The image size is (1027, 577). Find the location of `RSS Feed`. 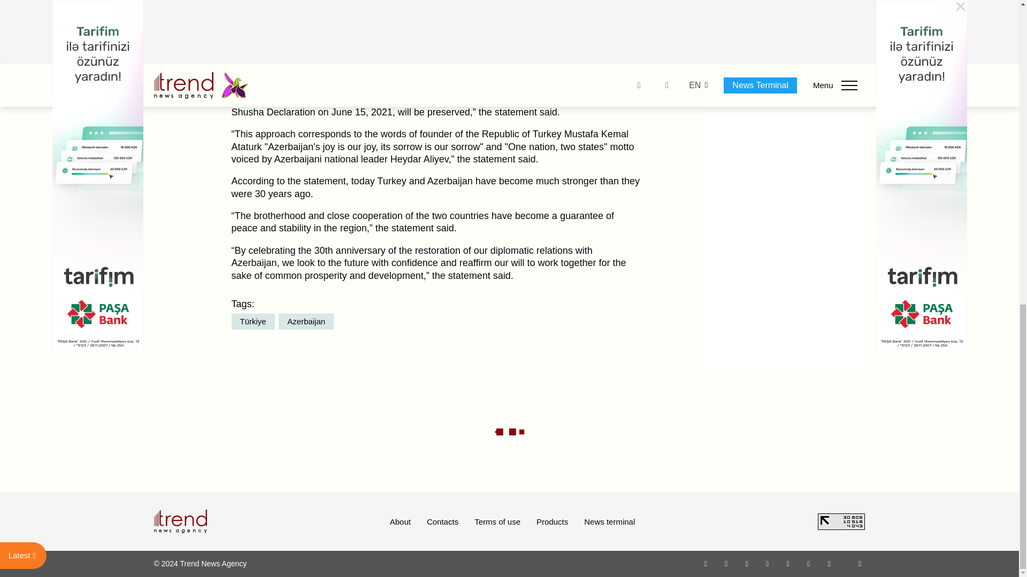

RSS Feed is located at coordinates (860, 563).